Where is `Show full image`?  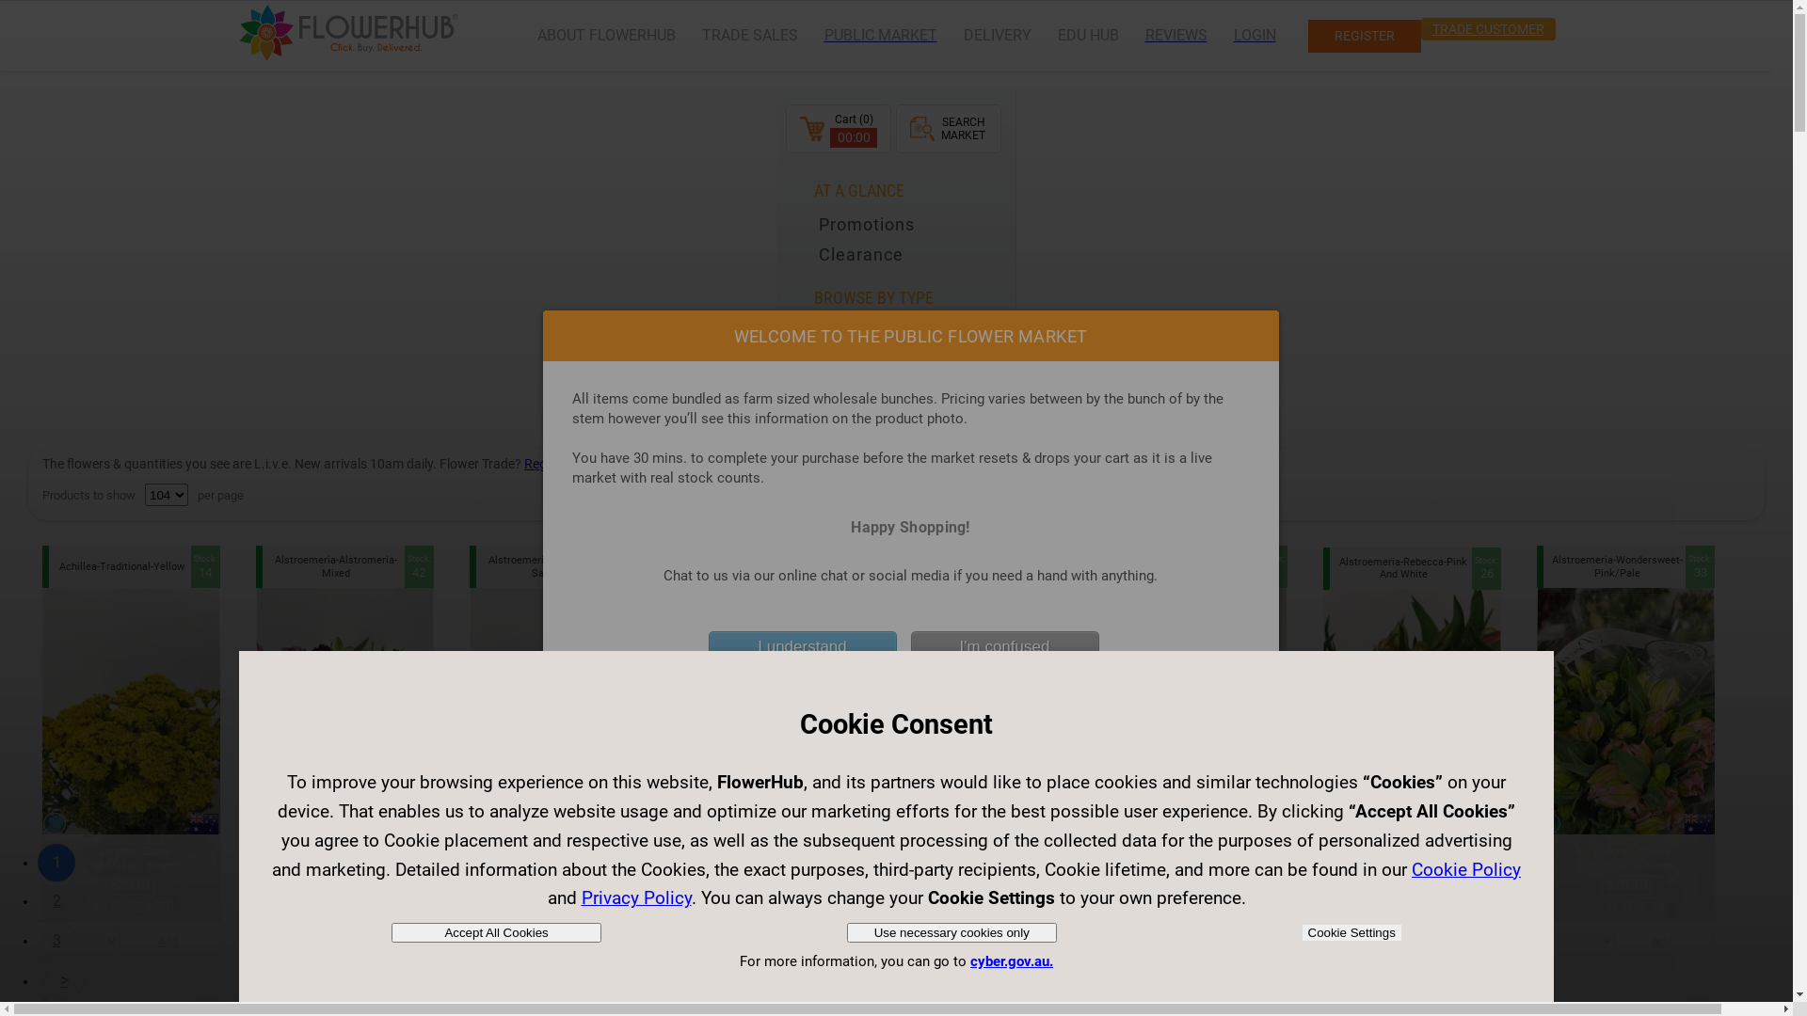
Show full image is located at coordinates (482, 824).